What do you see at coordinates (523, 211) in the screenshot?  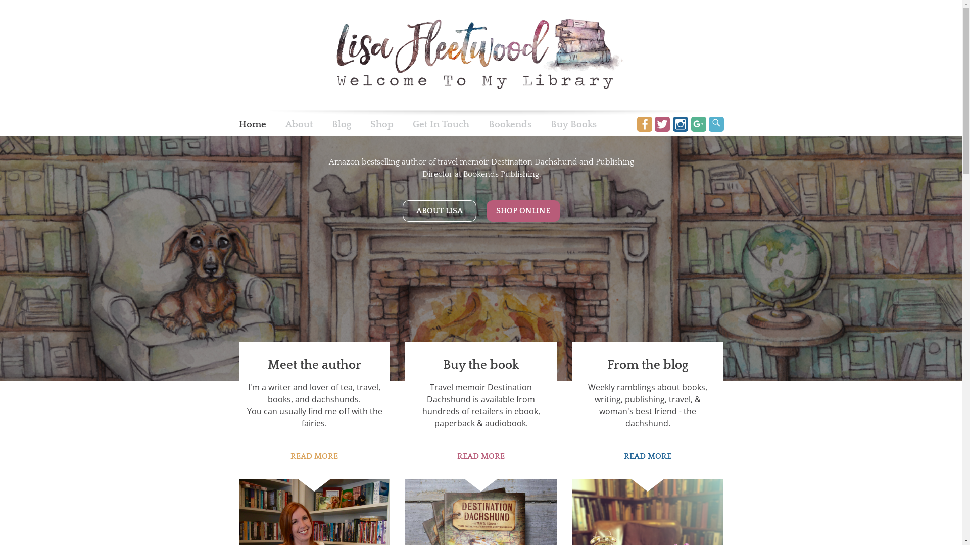 I see `SHOP ONLINE` at bounding box center [523, 211].